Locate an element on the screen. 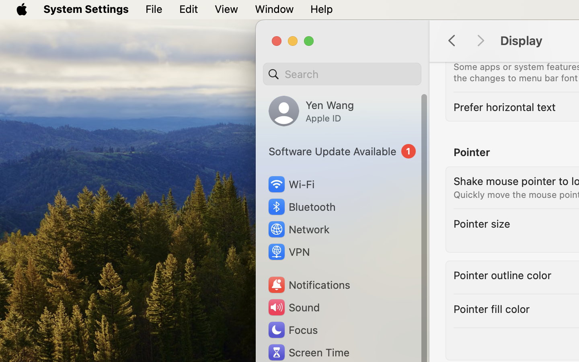  Sound is located at coordinates (294, 307).